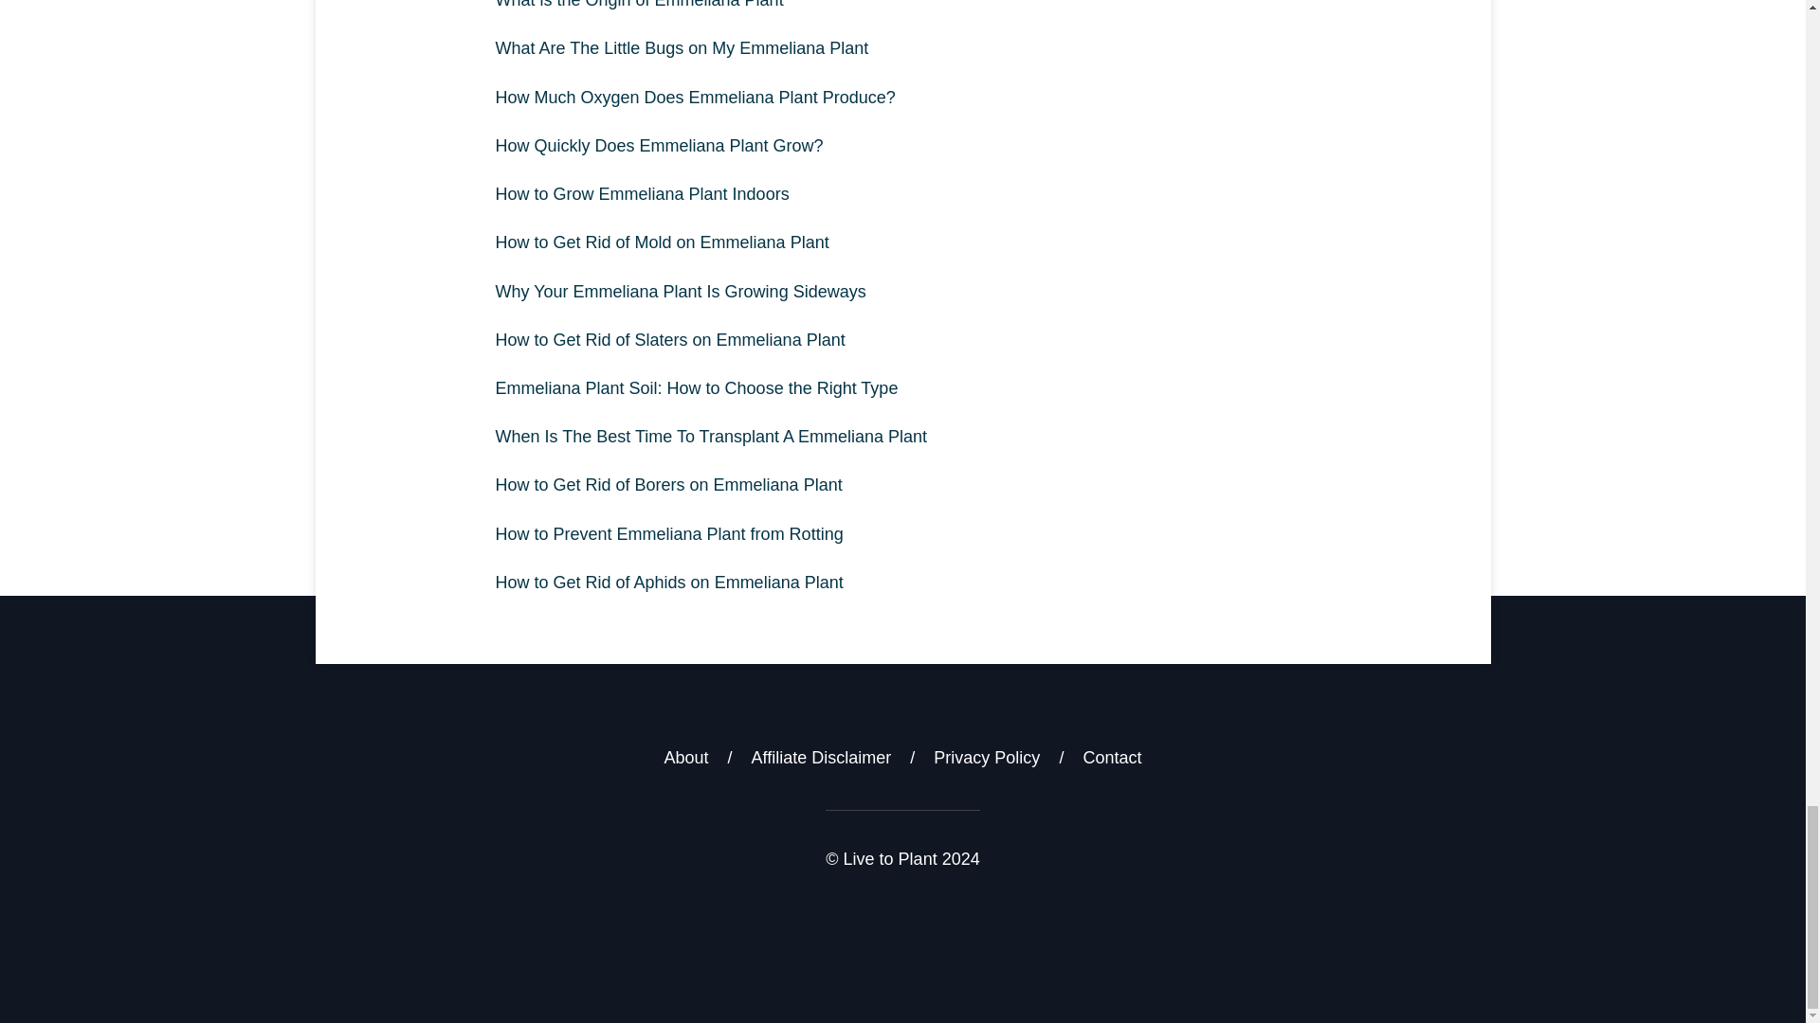 The height and width of the screenshot is (1023, 1820). Describe the element at coordinates (902, 485) in the screenshot. I see `How to Get Rid of Borers on Emmeliana Plant` at that location.